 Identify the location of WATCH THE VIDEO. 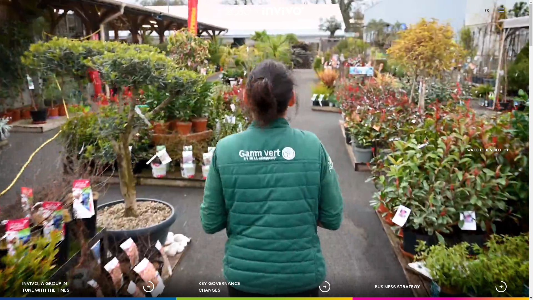
(488, 150).